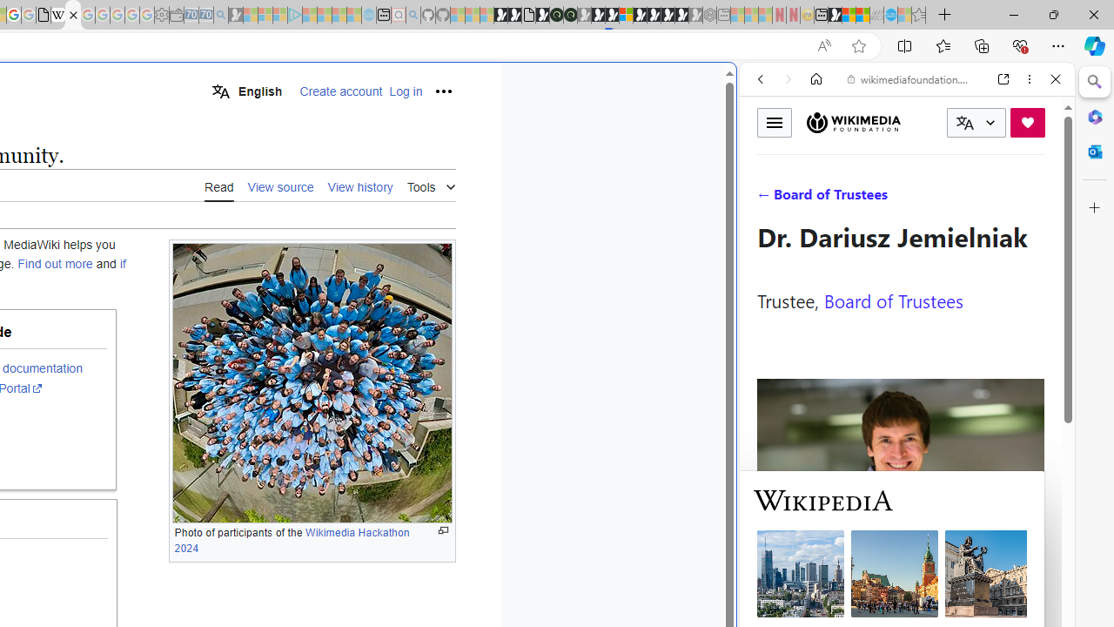 This screenshot has height=627, width=1114. Describe the element at coordinates (360, 186) in the screenshot. I see `View history` at that location.